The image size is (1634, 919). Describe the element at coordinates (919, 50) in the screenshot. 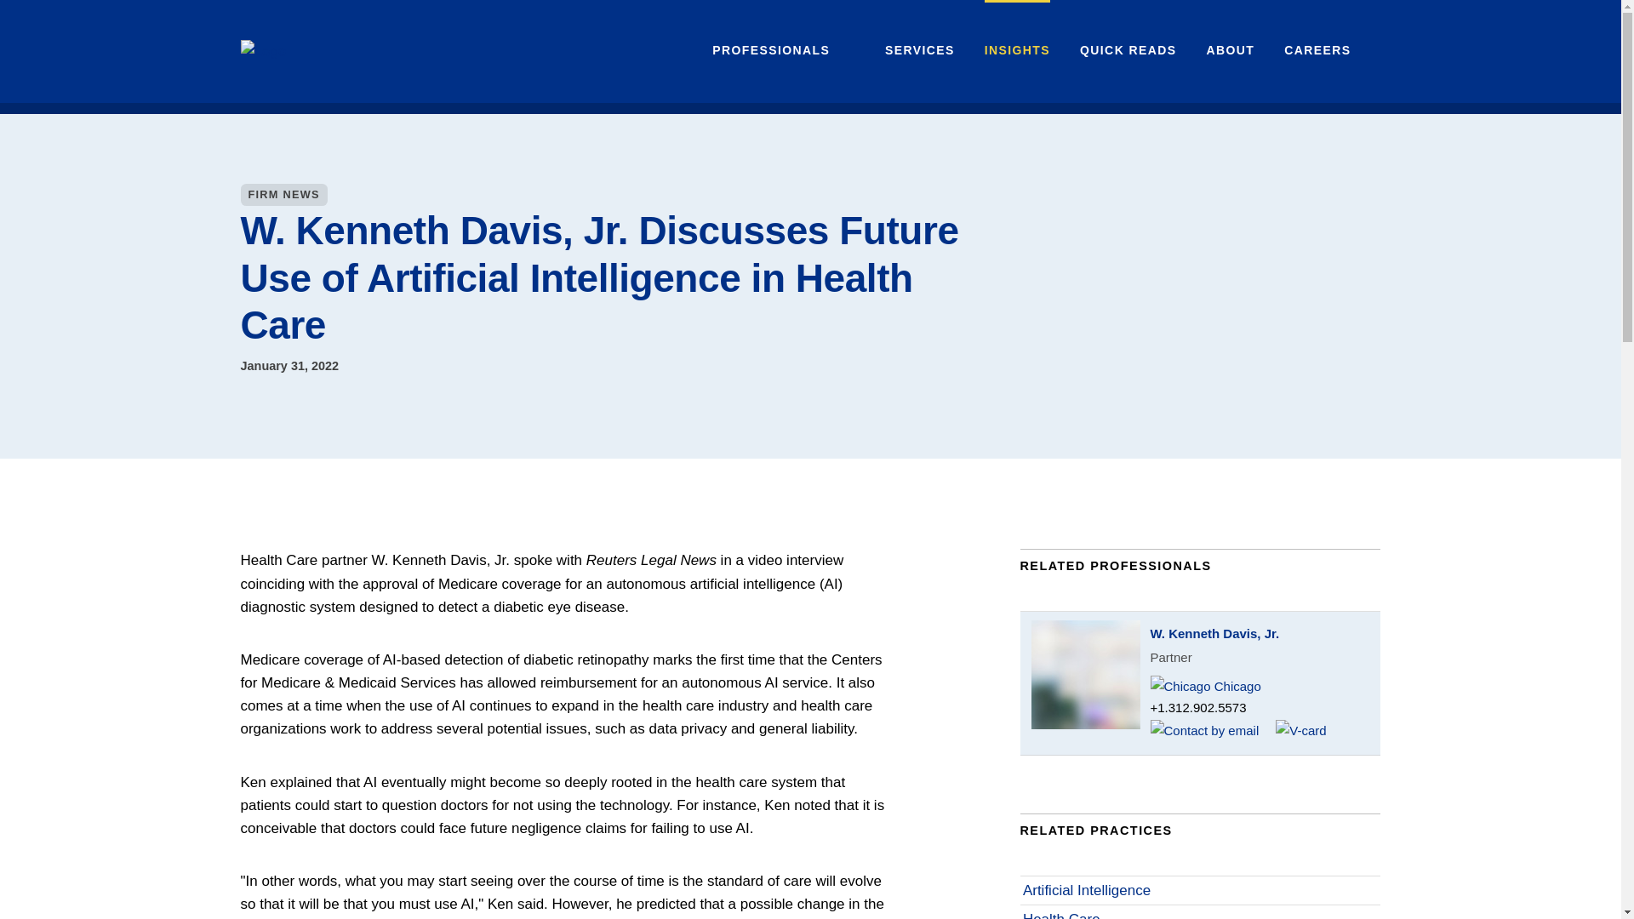

I see `SERVICES` at that location.